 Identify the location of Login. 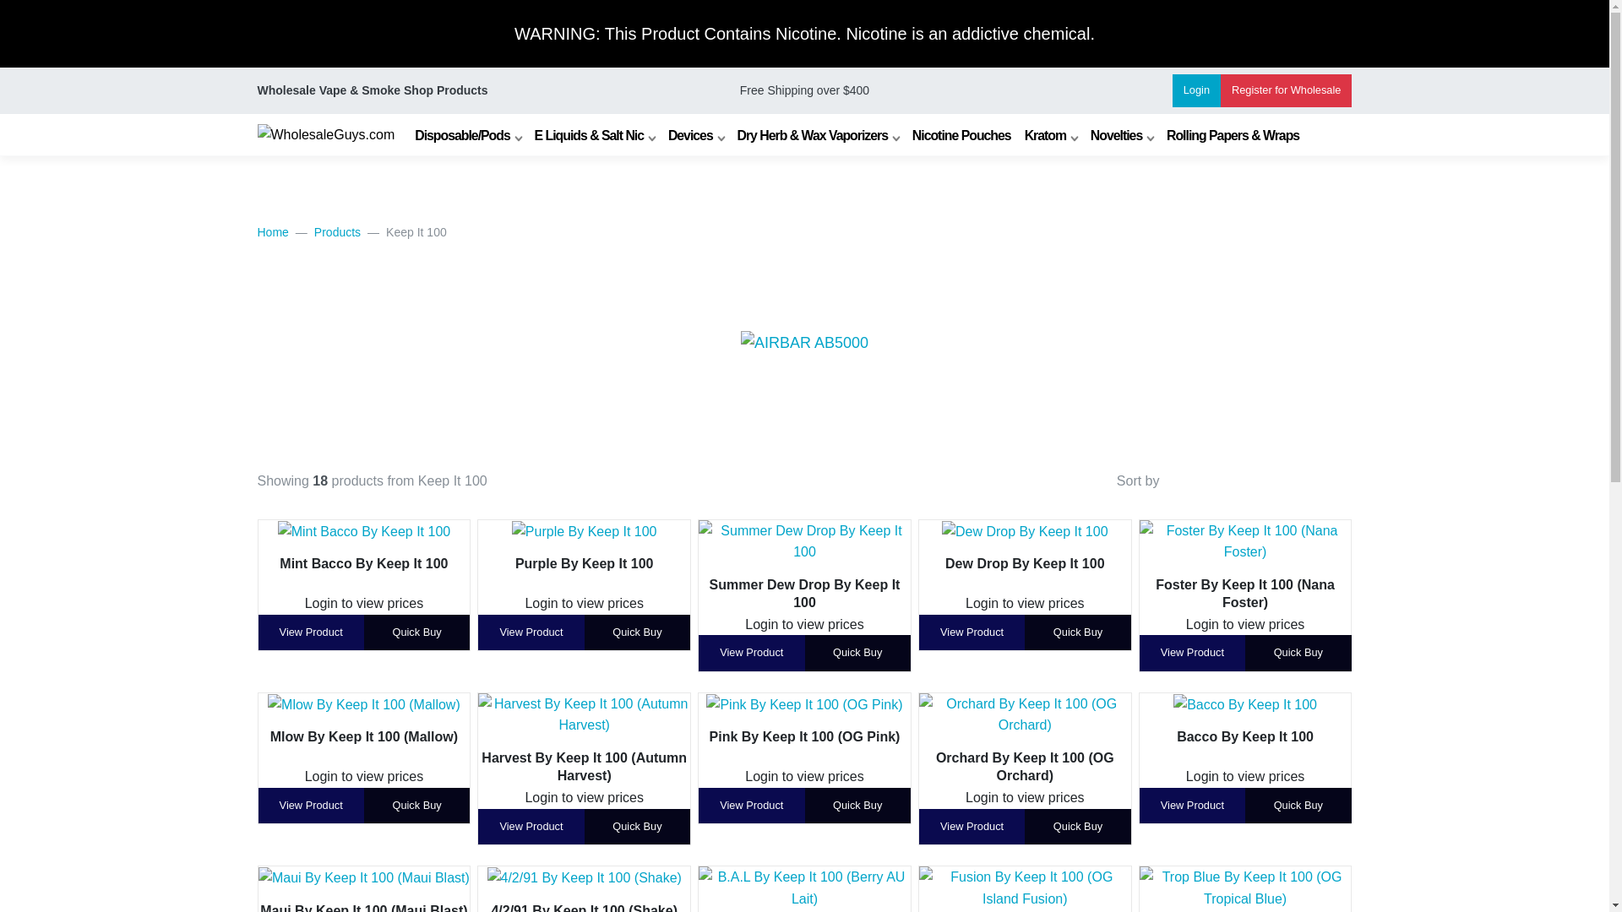
(1196, 90).